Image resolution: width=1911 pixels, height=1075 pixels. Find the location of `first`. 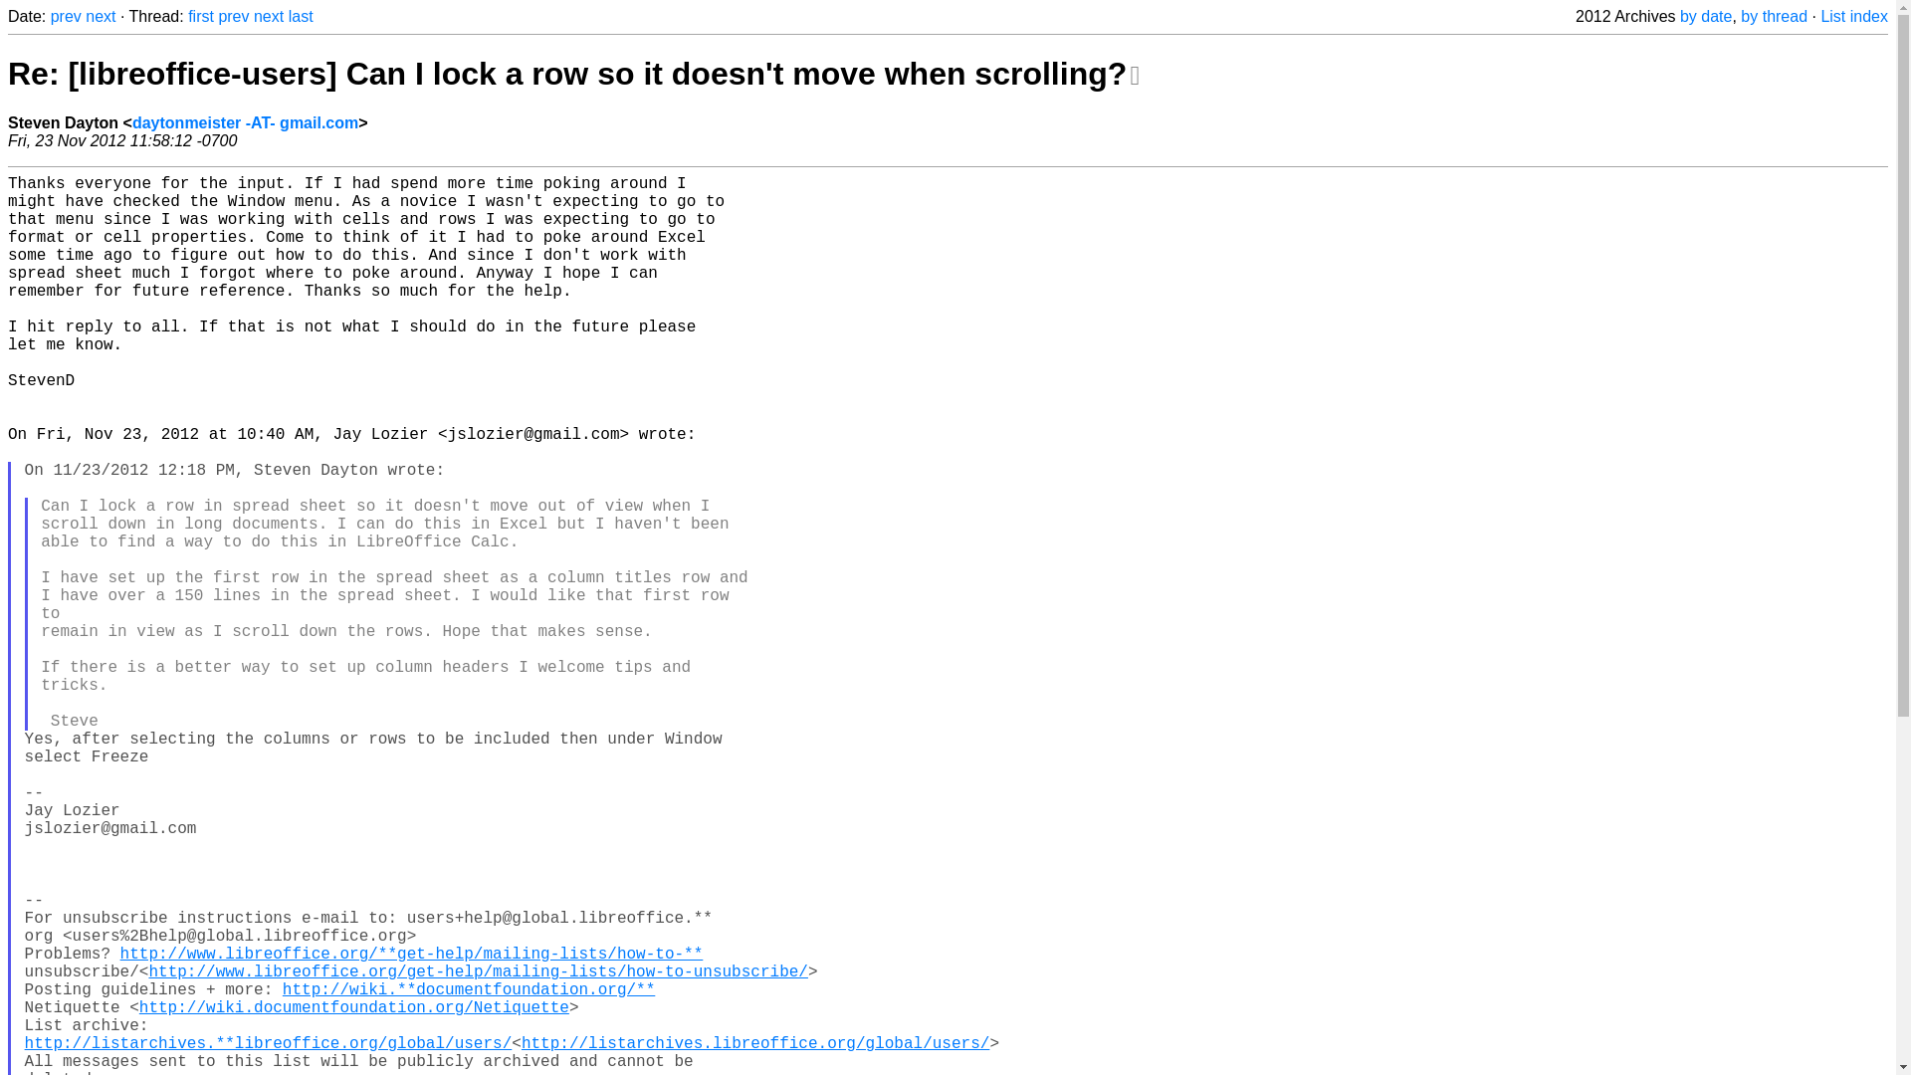

first is located at coordinates (201, 16).